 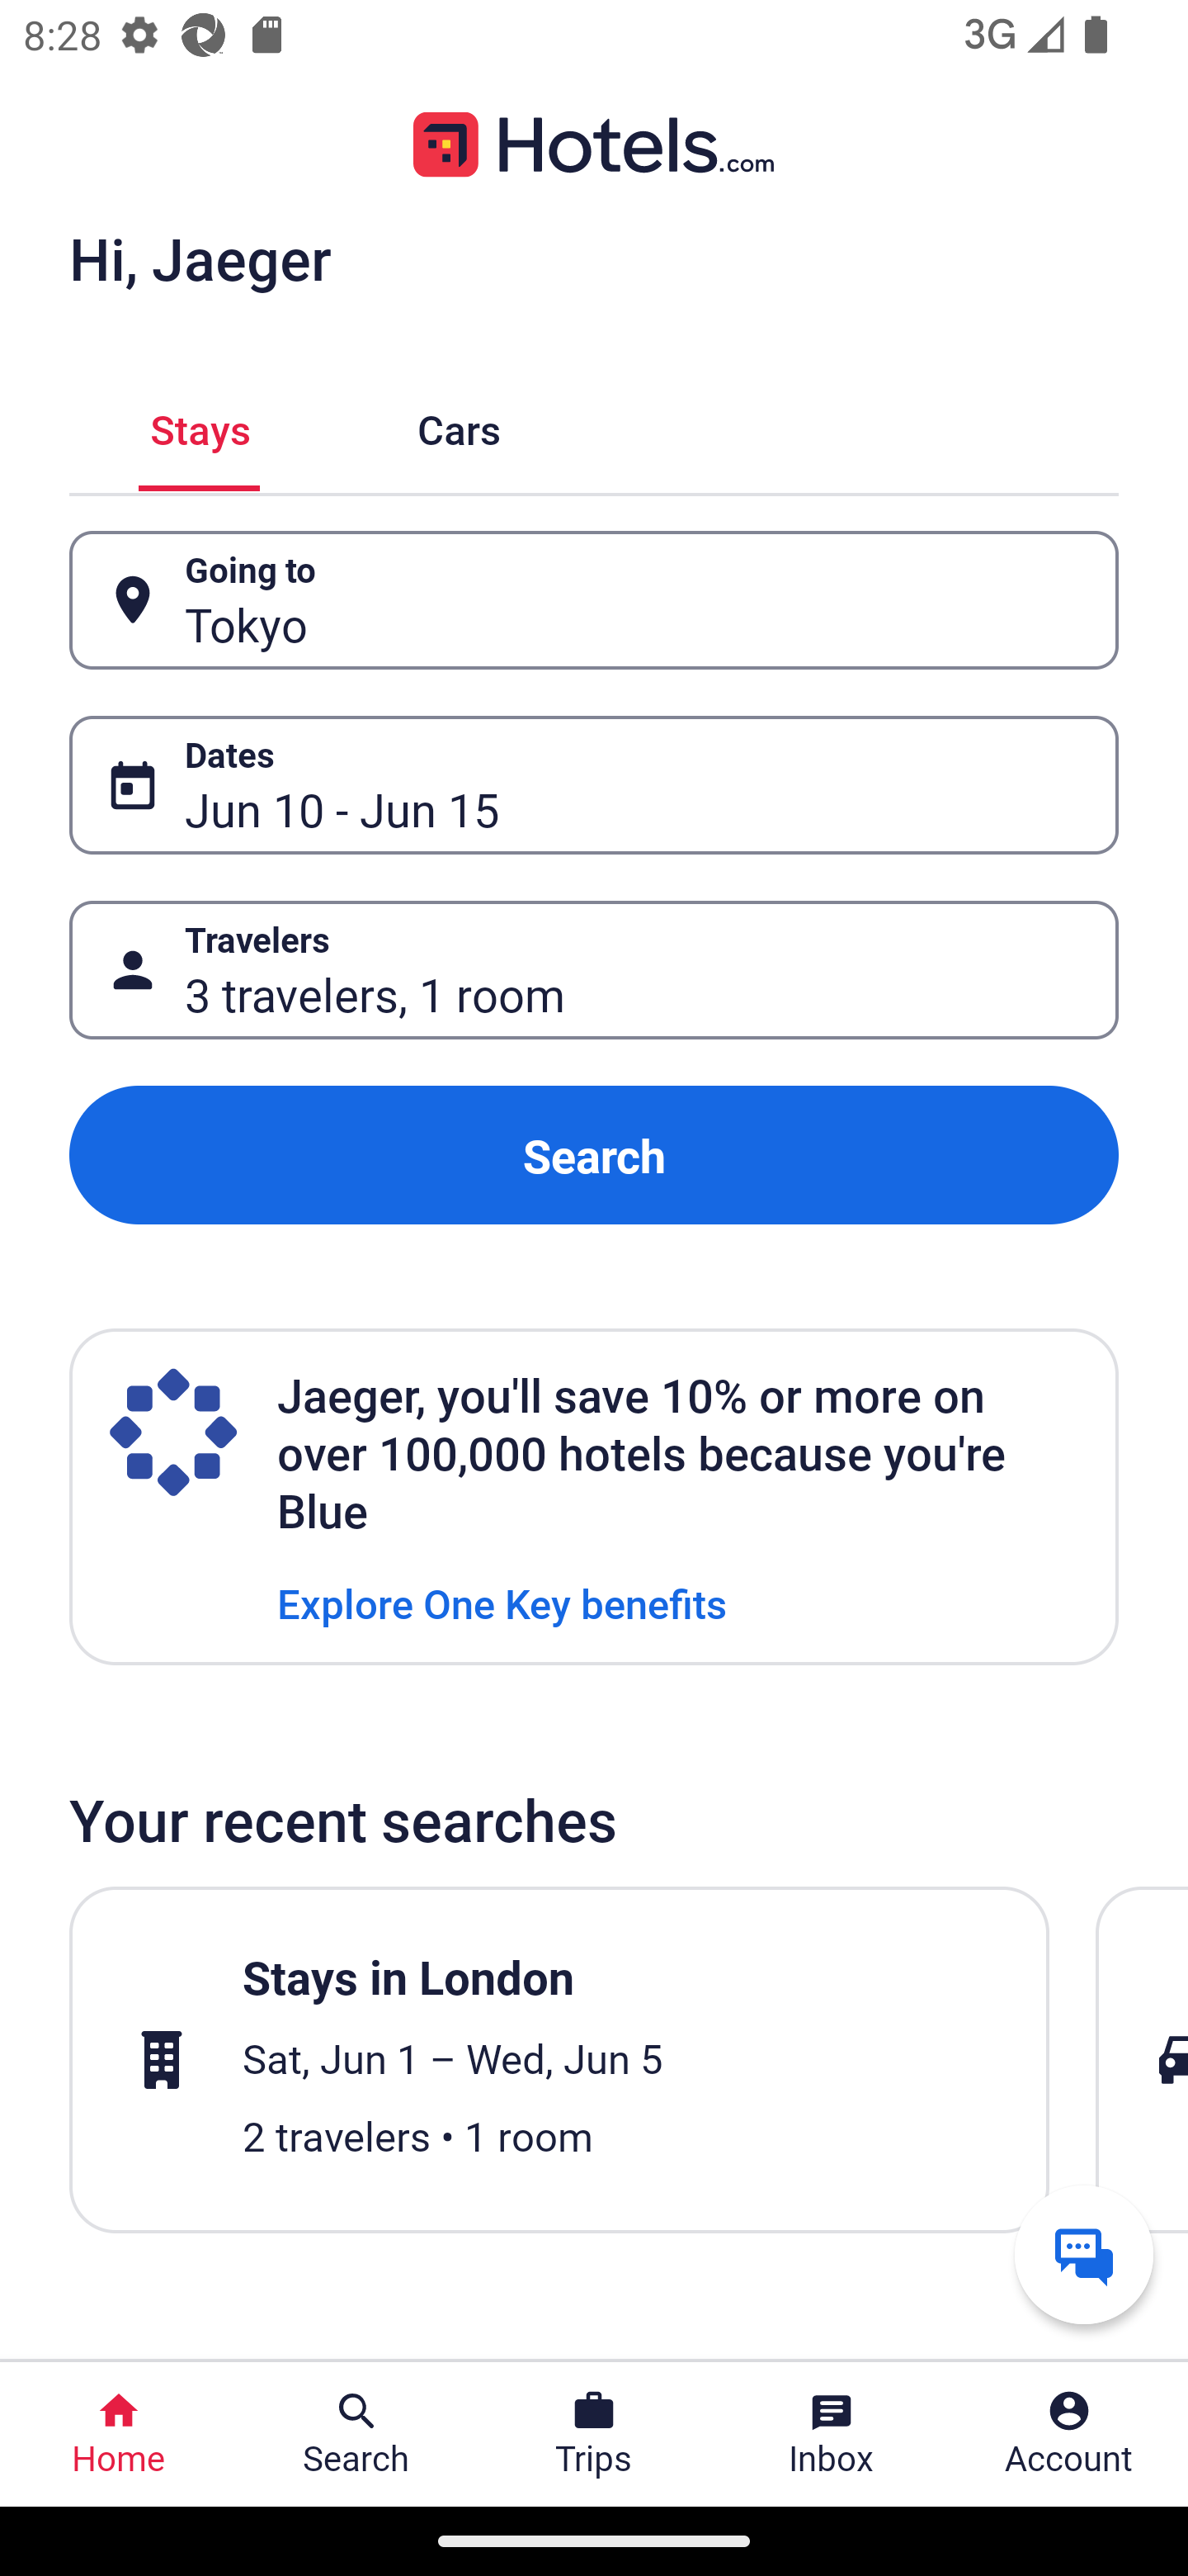 What do you see at coordinates (1084, 2254) in the screenshot?
I see `Get help from a virtual agent` at bounding box center [1084, 2254].